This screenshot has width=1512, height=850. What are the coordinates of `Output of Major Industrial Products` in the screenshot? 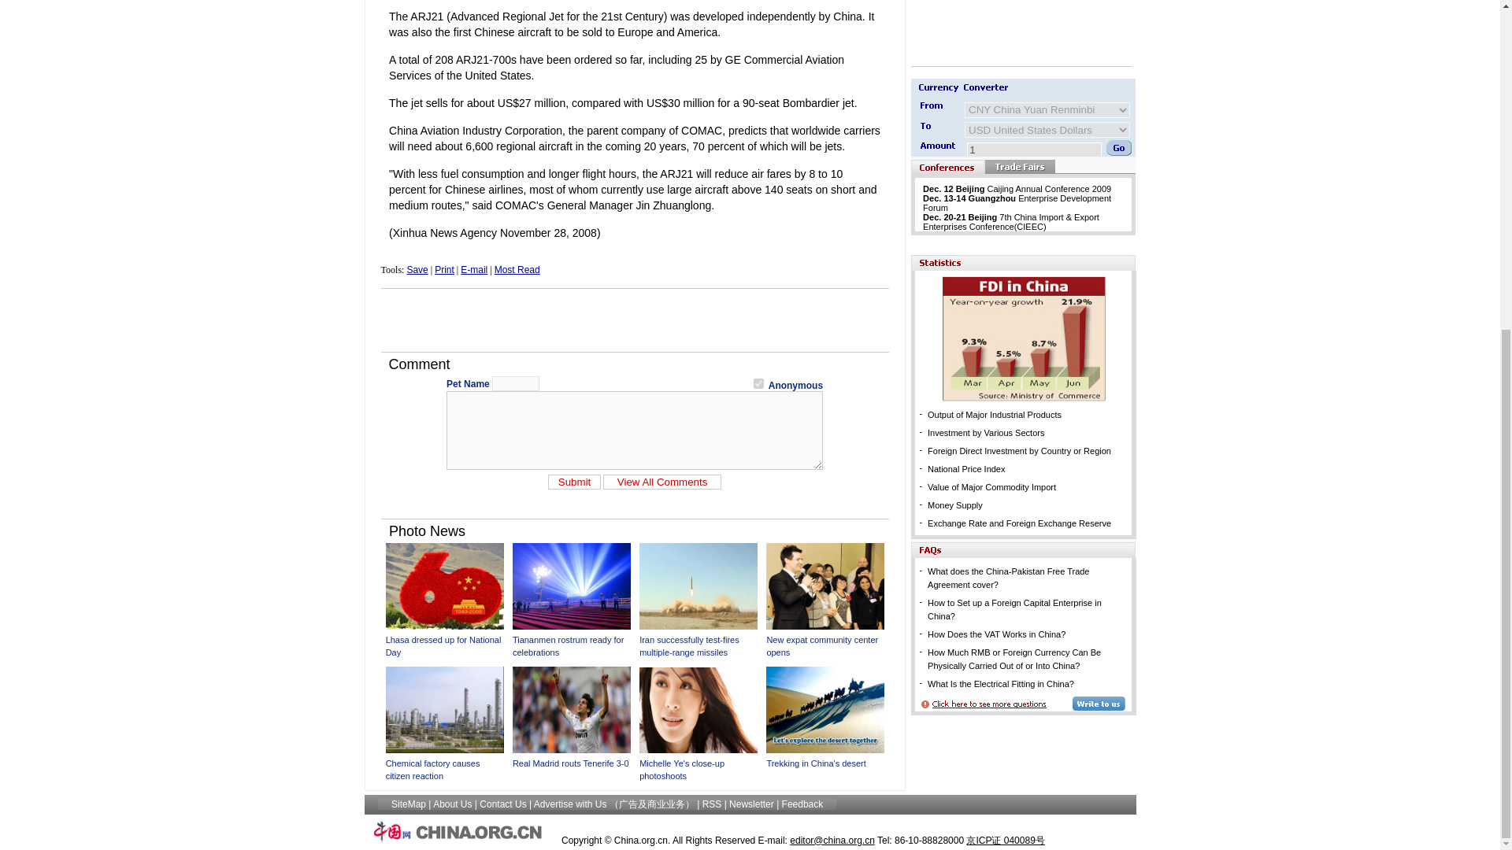 It's located at (994, 414).